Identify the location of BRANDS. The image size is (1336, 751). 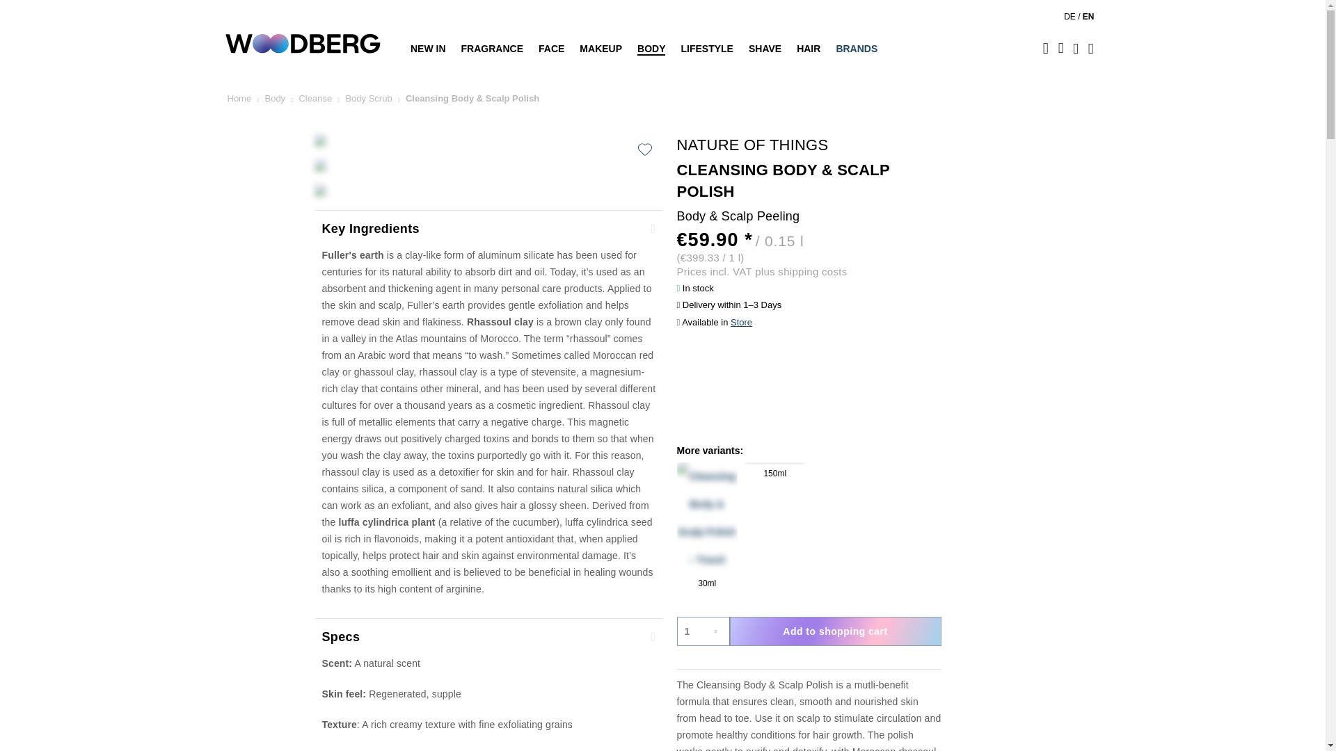
(856, 48).